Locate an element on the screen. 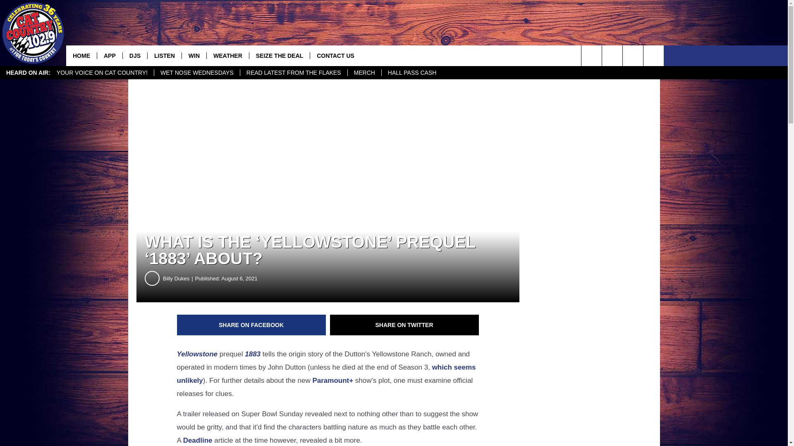  HALL PASS CASH is located at coordinates (412, 73).